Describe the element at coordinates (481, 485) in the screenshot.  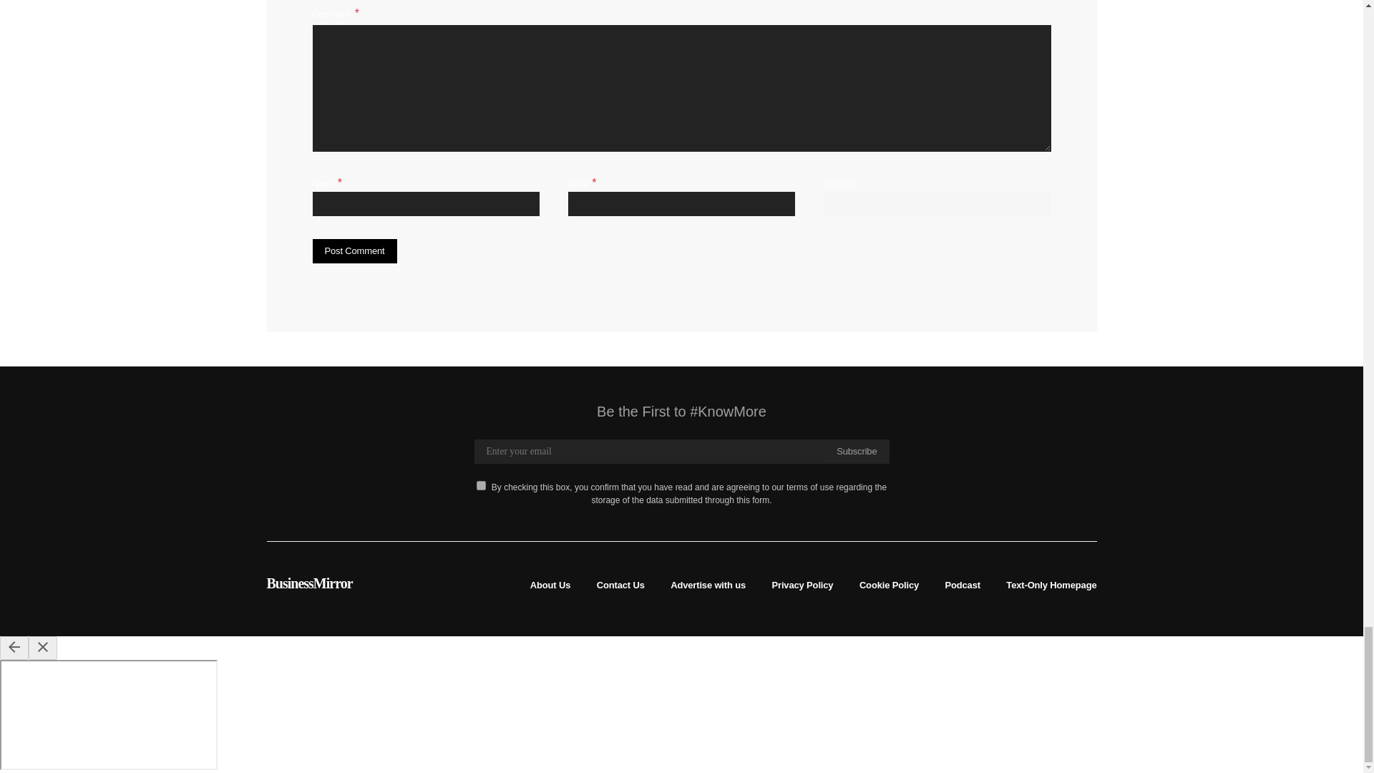
I see `on` at that location.